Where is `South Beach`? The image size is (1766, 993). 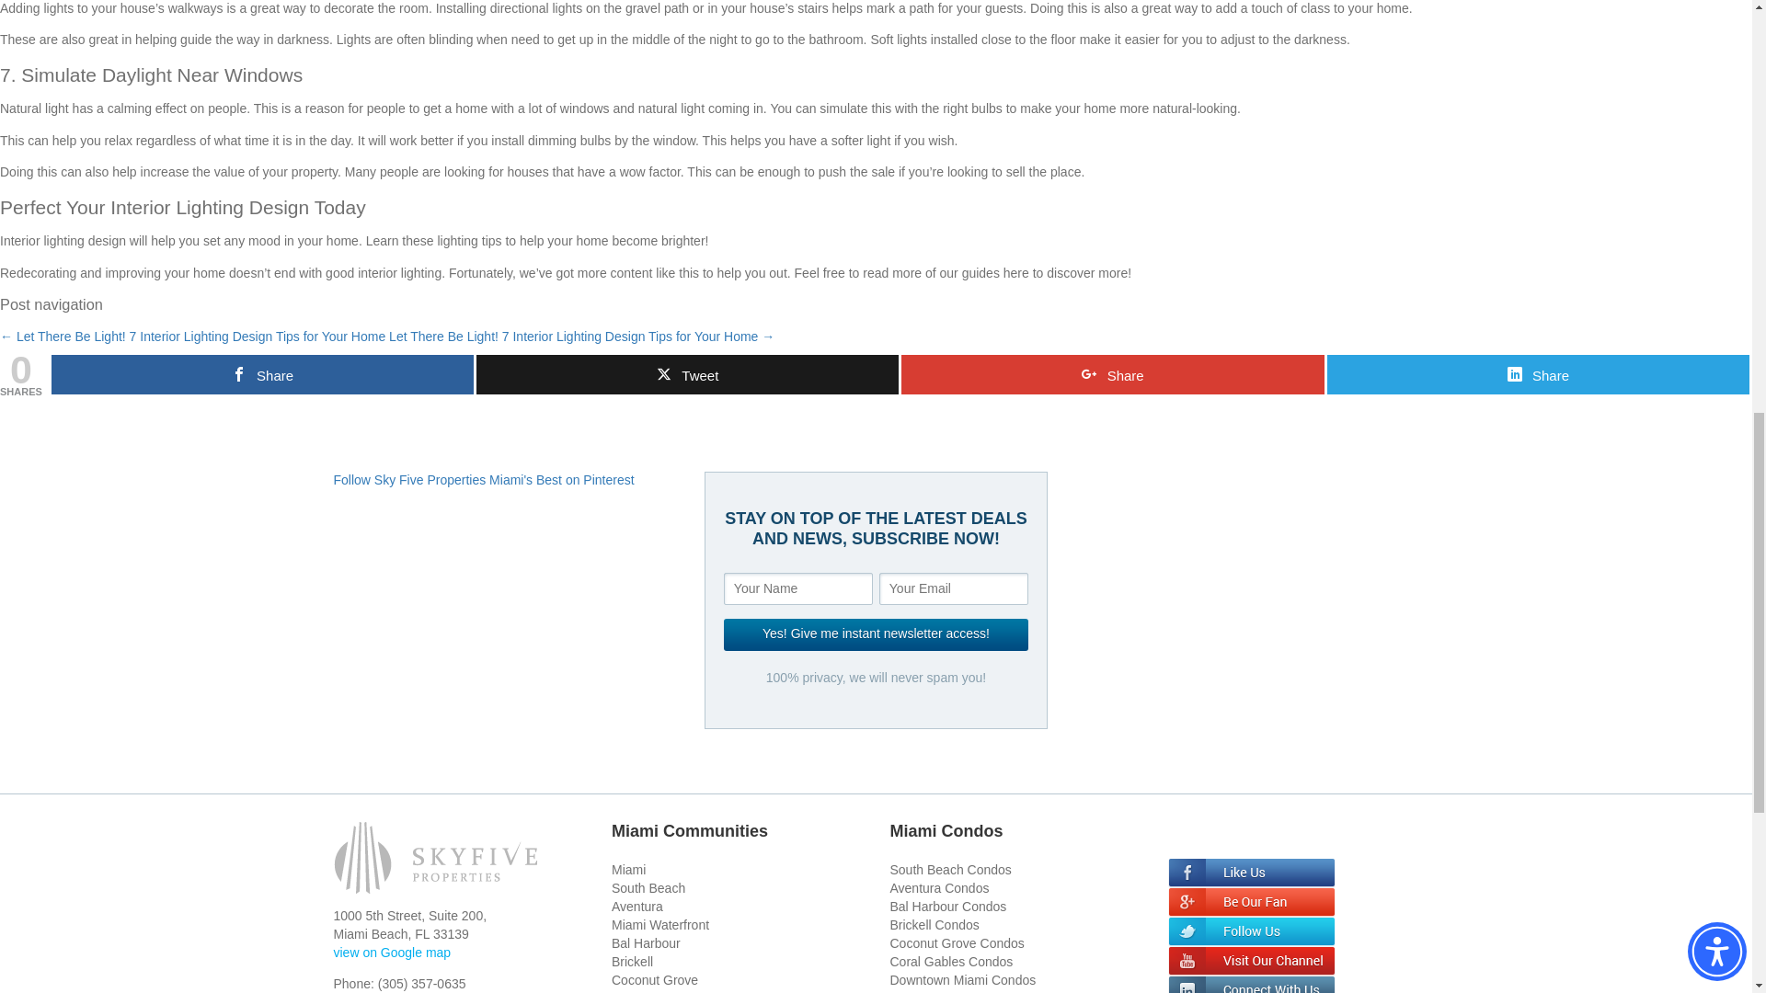
South Beach is located at coordinates (648, 888).